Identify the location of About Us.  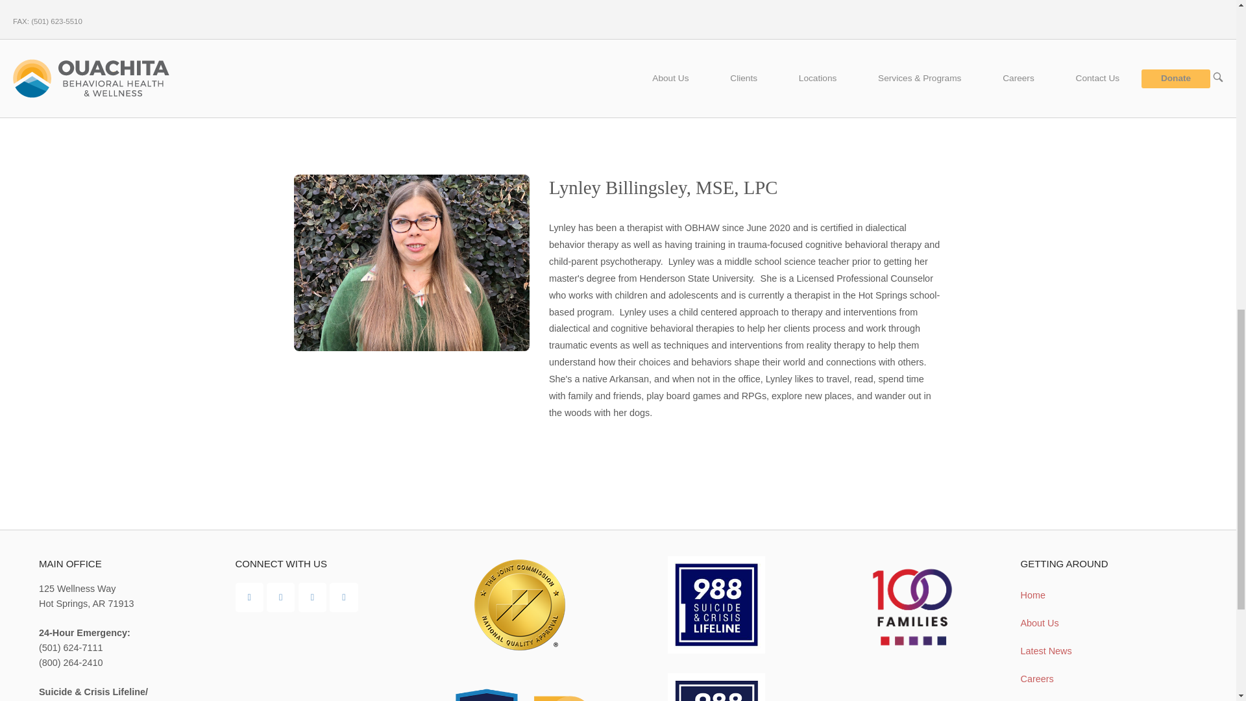
(670, 78).